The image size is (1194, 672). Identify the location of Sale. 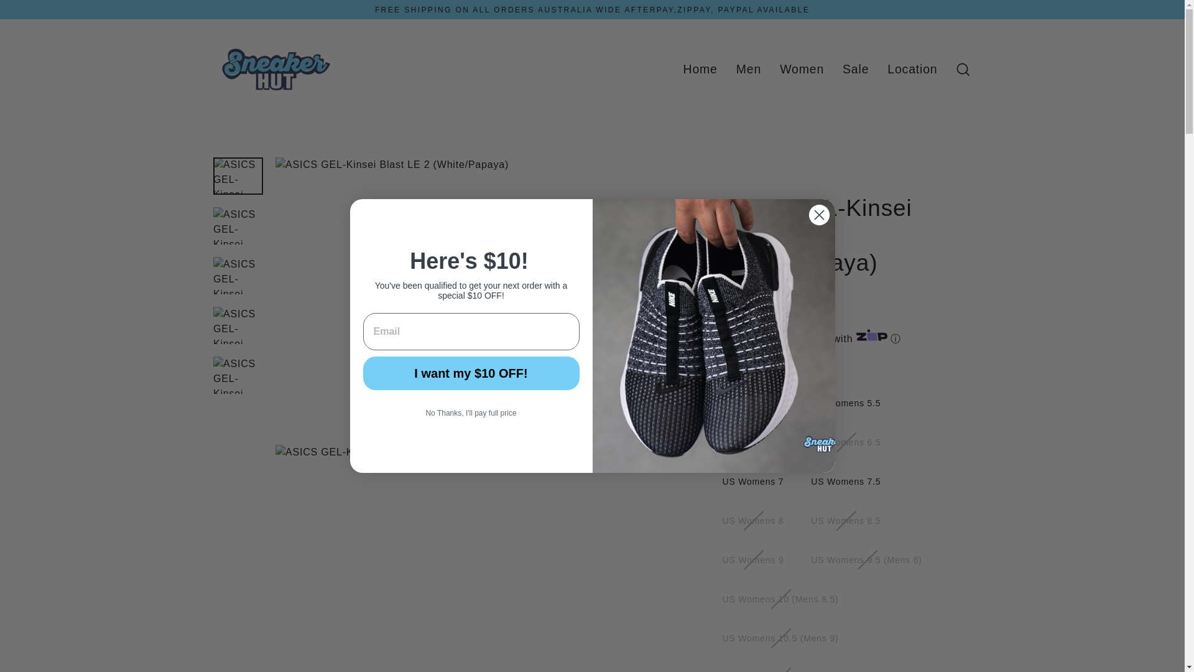
(856, 69).